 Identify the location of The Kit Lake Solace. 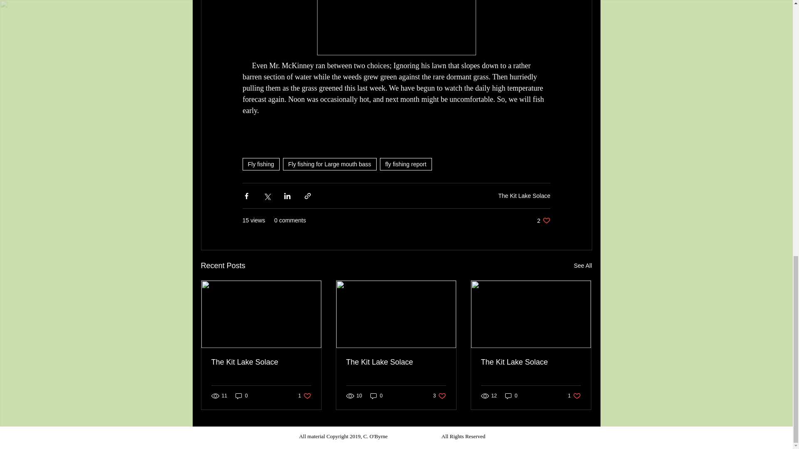
(396, 362).